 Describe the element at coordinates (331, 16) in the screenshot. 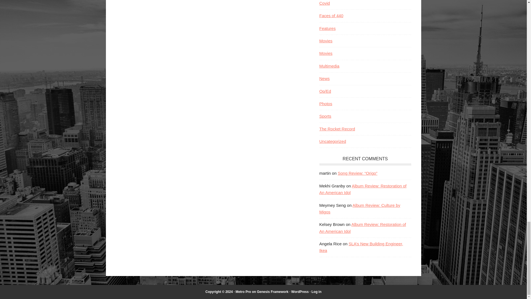

I see `Faces of 440` at that location.